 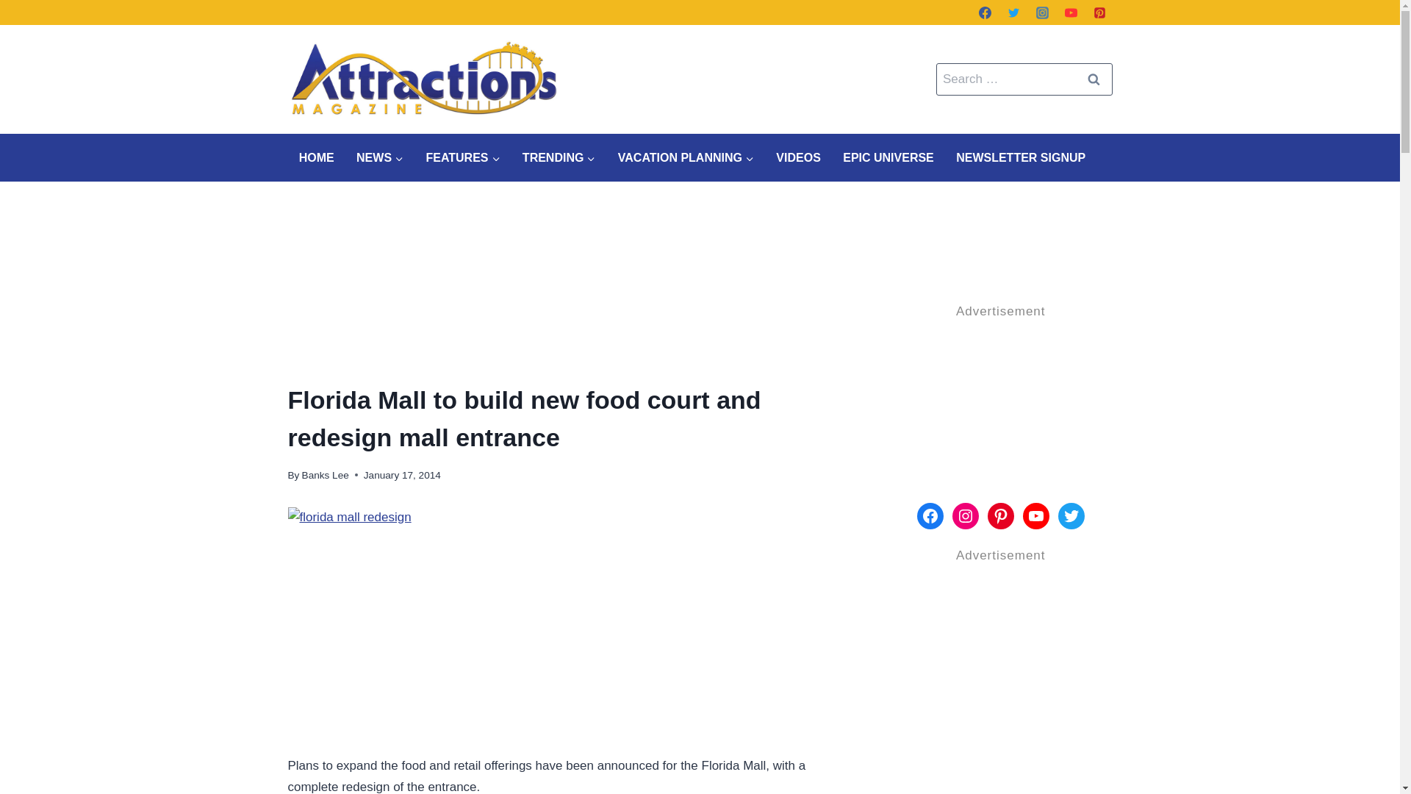 What do you see at coordinates (686, 157) in the screenshot?
I see `VACATION PLANNING` at bounding box center [686, 157].